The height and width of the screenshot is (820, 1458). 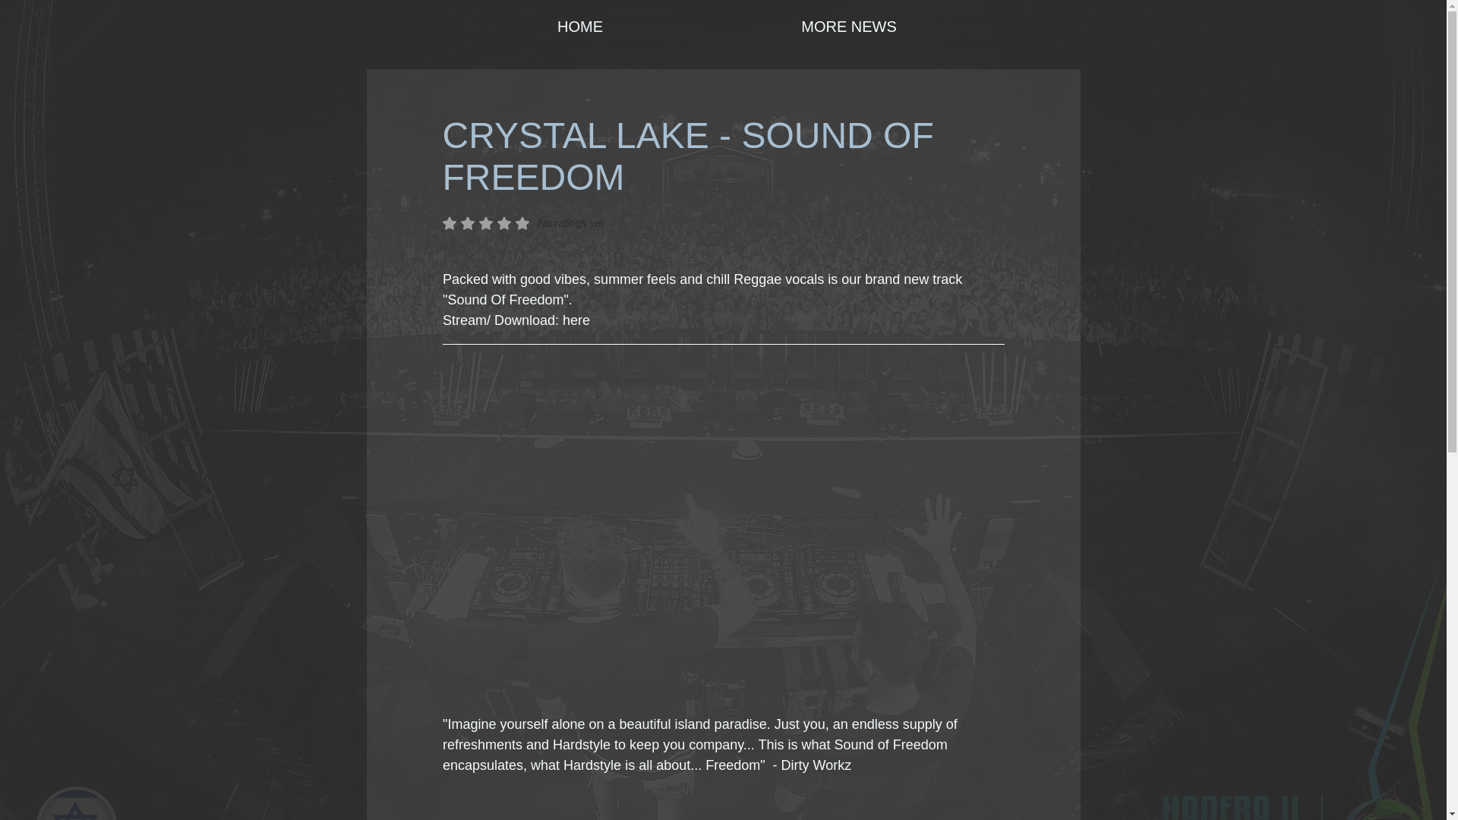 I want to click on MORE NEWS, so click(x=849, y=26).